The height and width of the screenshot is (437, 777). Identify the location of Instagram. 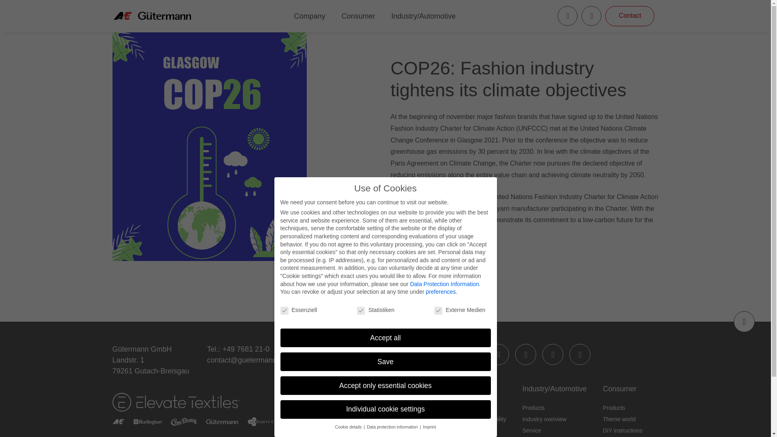
(525, 354).